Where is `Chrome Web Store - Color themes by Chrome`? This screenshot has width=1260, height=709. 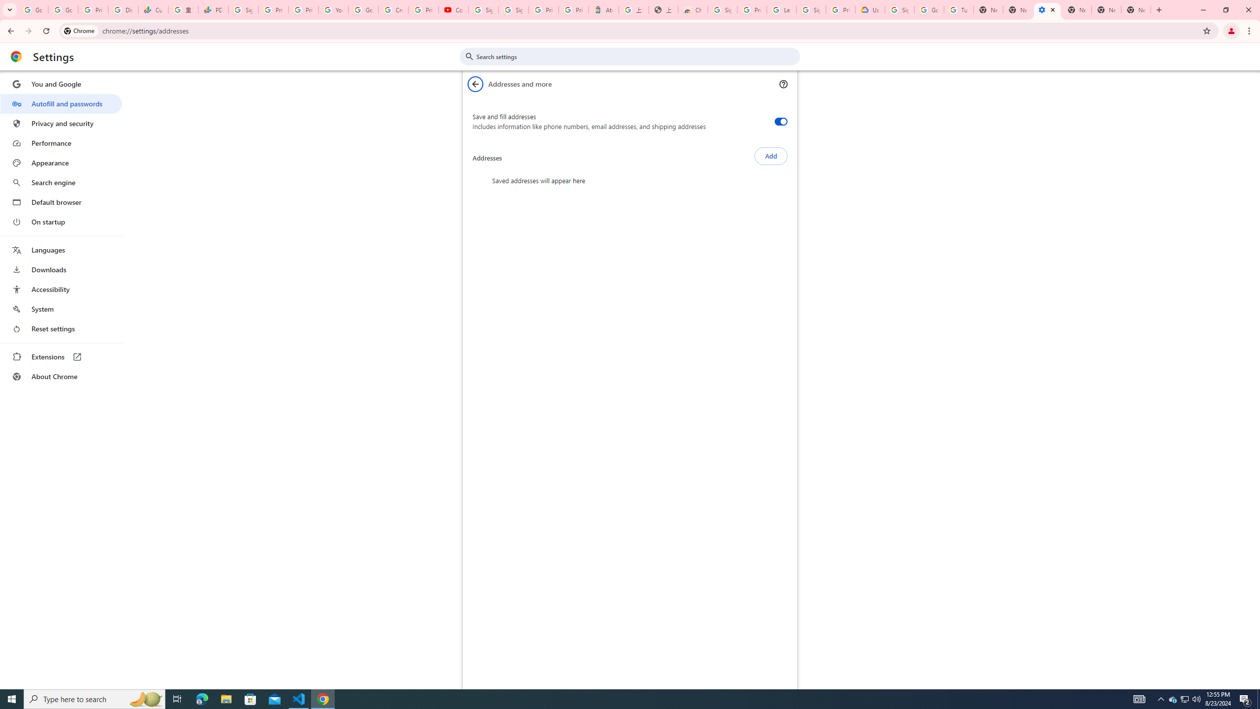
Chrome Web Store - Color themes by Chrome is located at coordinates (693, 10).